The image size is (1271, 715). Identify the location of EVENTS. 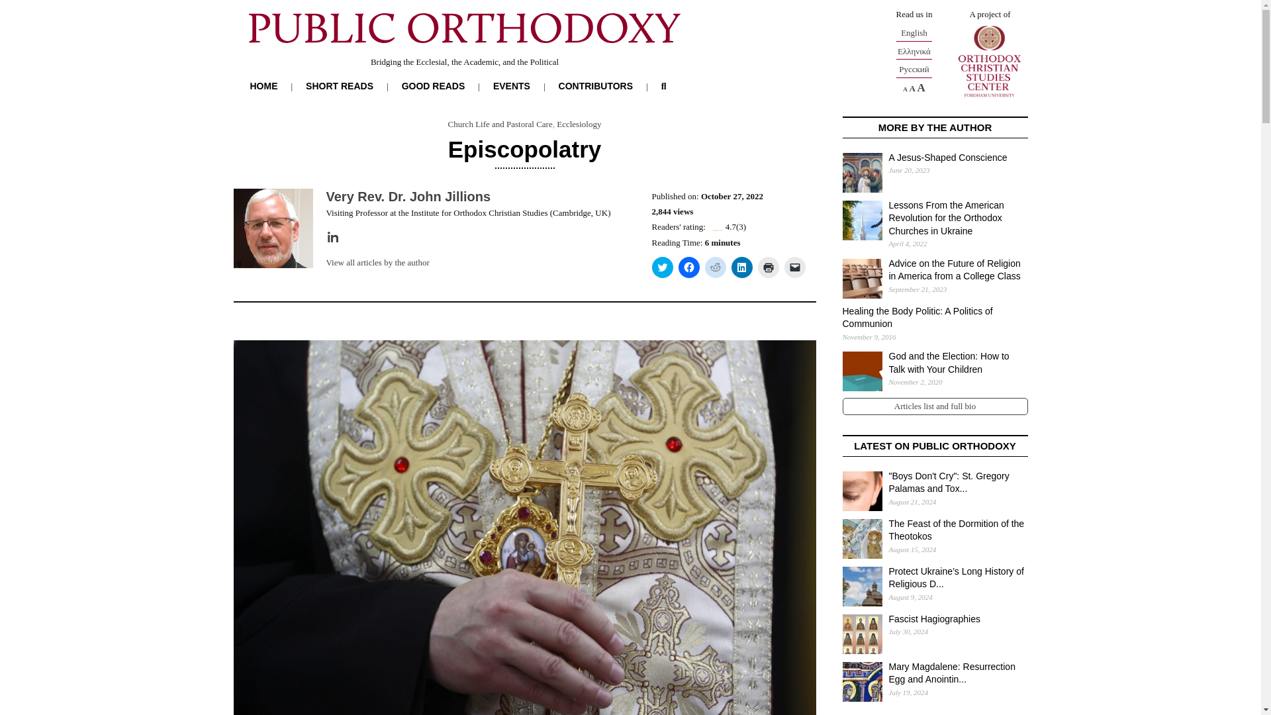
(511, 86).